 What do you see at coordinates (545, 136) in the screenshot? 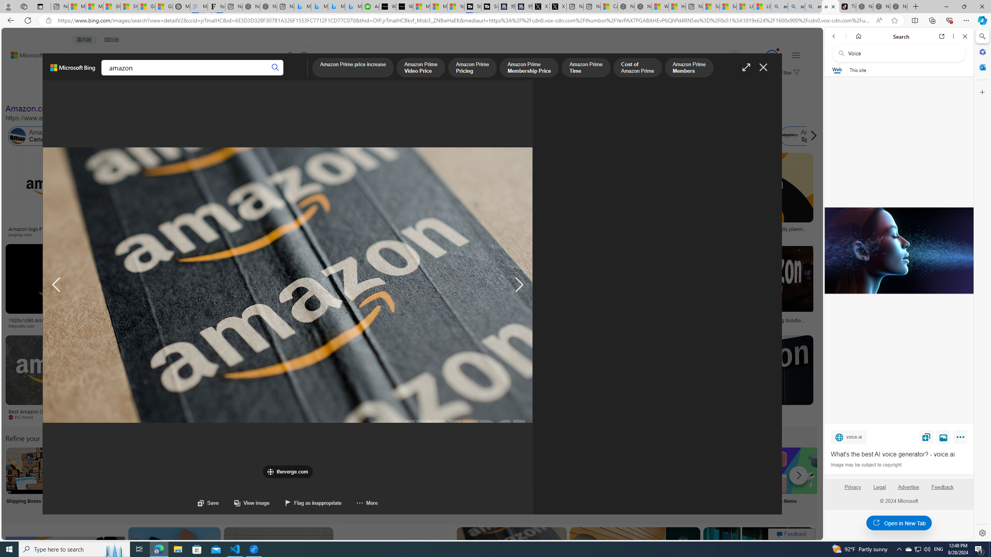
I see `Amazon Prime Membership` at bounding box center [545, 136].